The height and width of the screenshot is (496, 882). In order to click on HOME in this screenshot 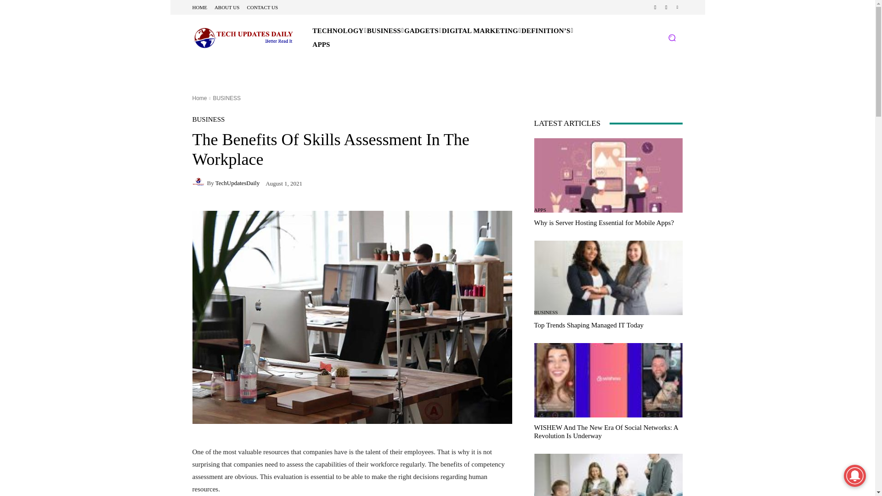, I will do `click(199, 6)`.